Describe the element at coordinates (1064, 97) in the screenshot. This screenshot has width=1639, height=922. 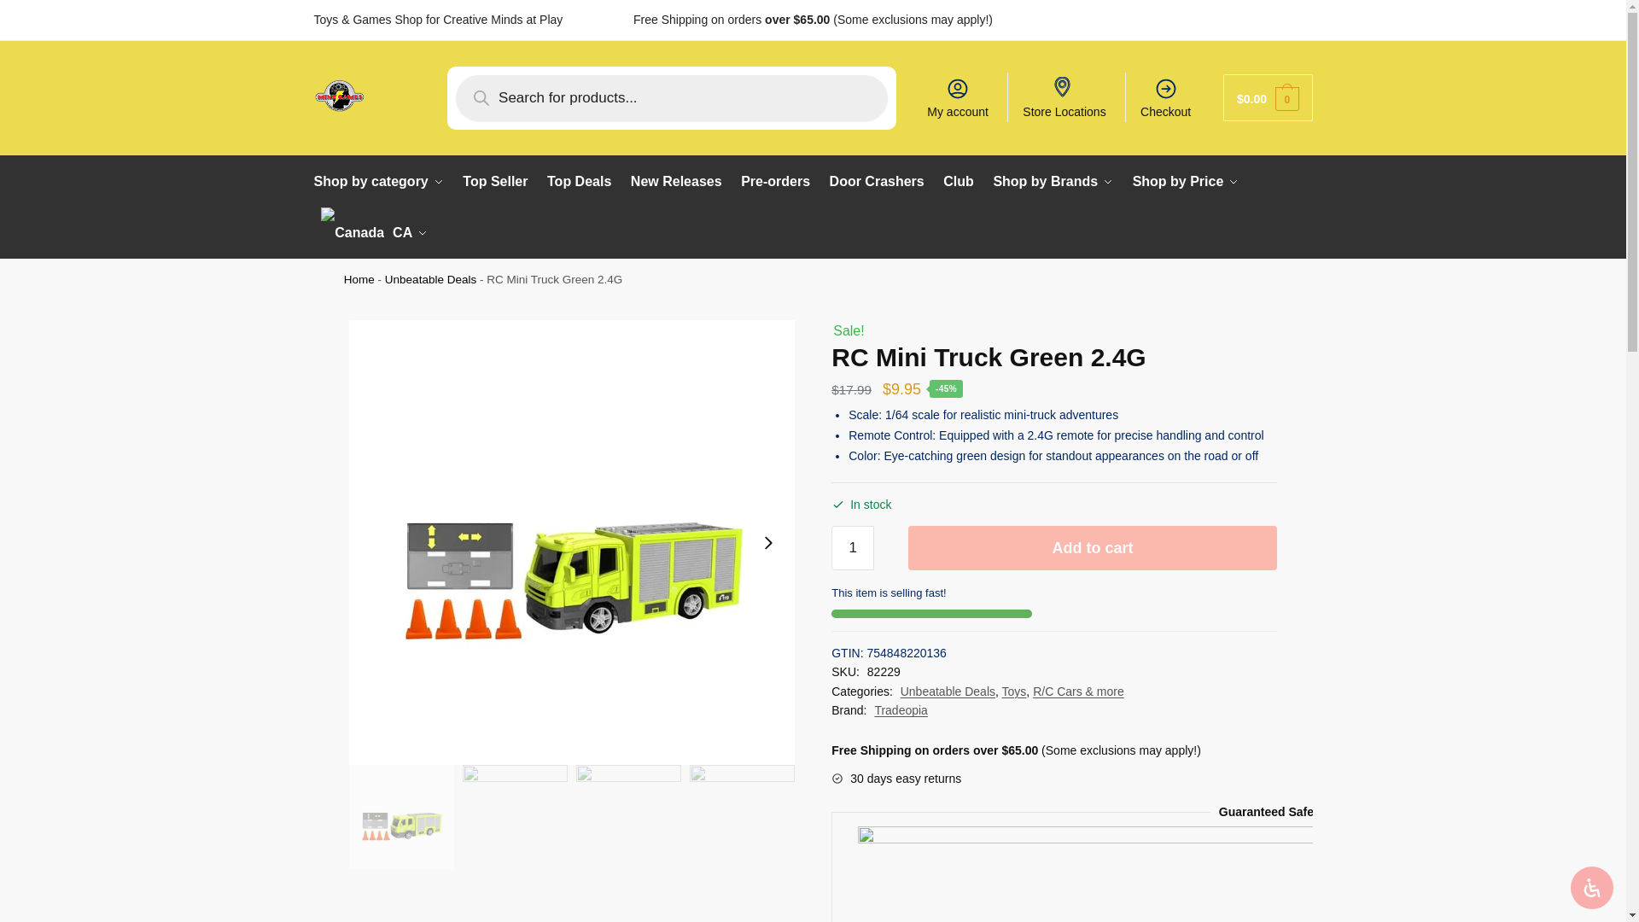
I see `Store Locations` at that location.